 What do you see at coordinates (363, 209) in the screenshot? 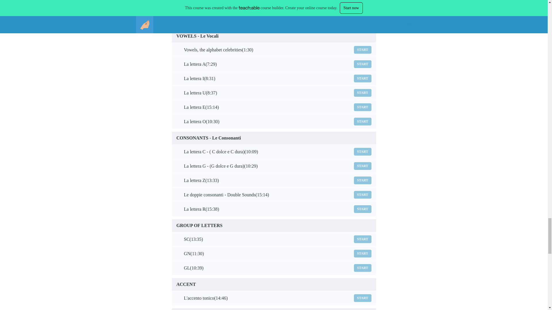
I see `START` at bounding box center [363, 209].